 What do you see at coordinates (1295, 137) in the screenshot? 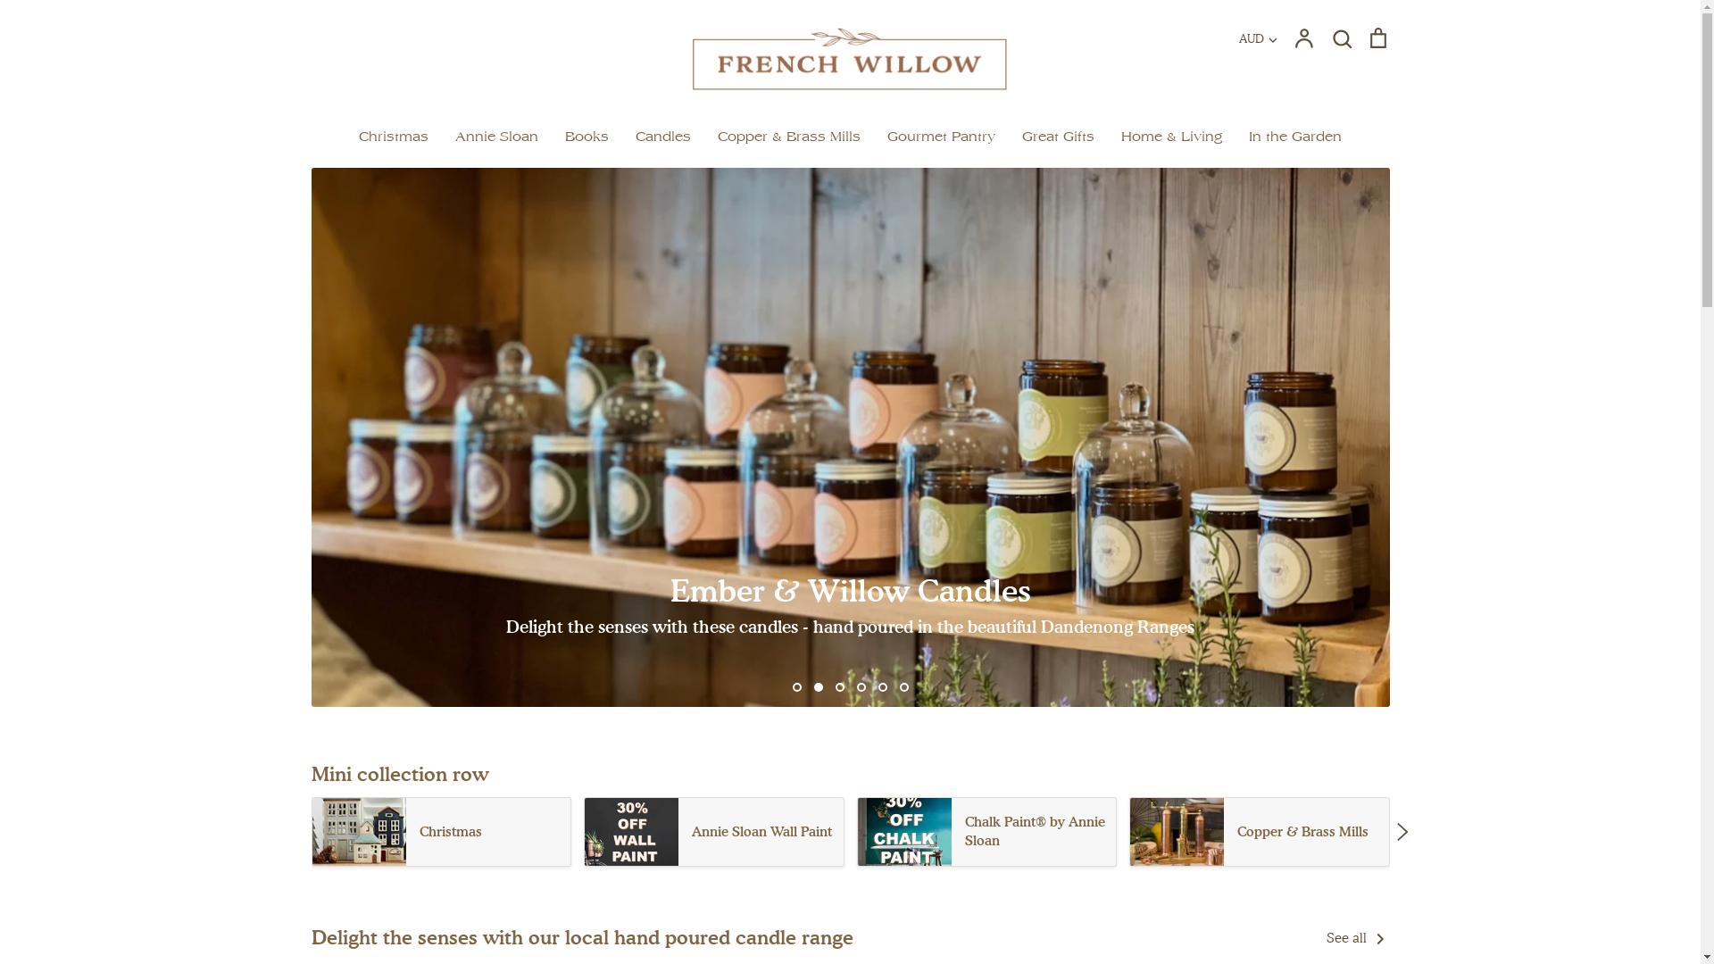
I see `In the Garden` at bounding box center [1295, 137].